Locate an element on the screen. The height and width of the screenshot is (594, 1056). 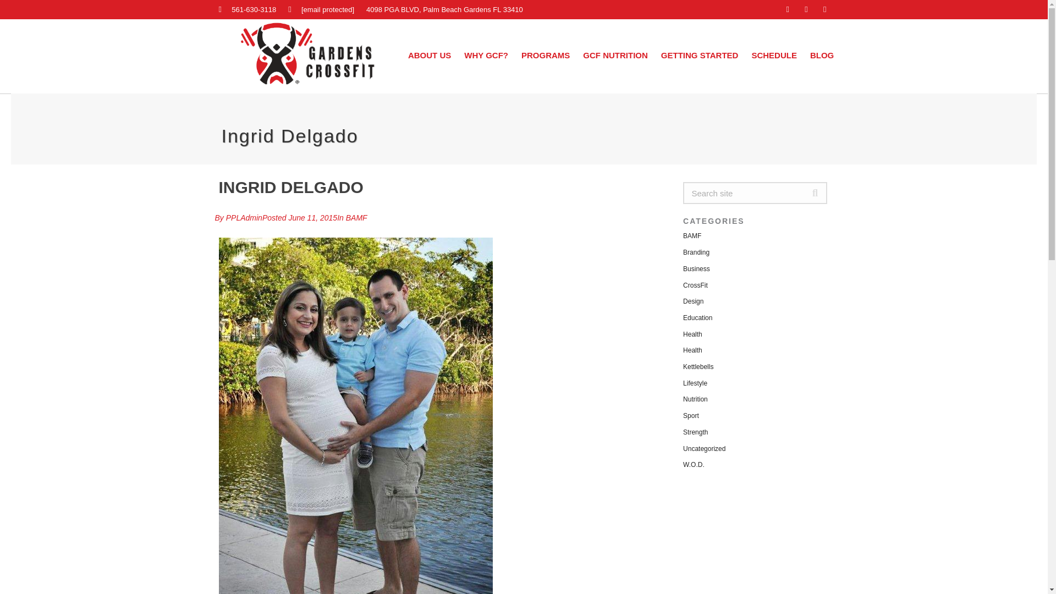
PROGRAMS is located at coordinates (546, 55).